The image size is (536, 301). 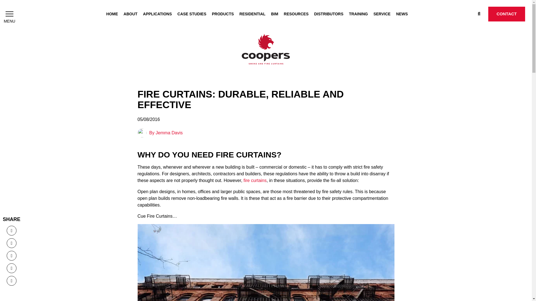 I want to click on APPLICATIONS, so click(x=157, y=14).